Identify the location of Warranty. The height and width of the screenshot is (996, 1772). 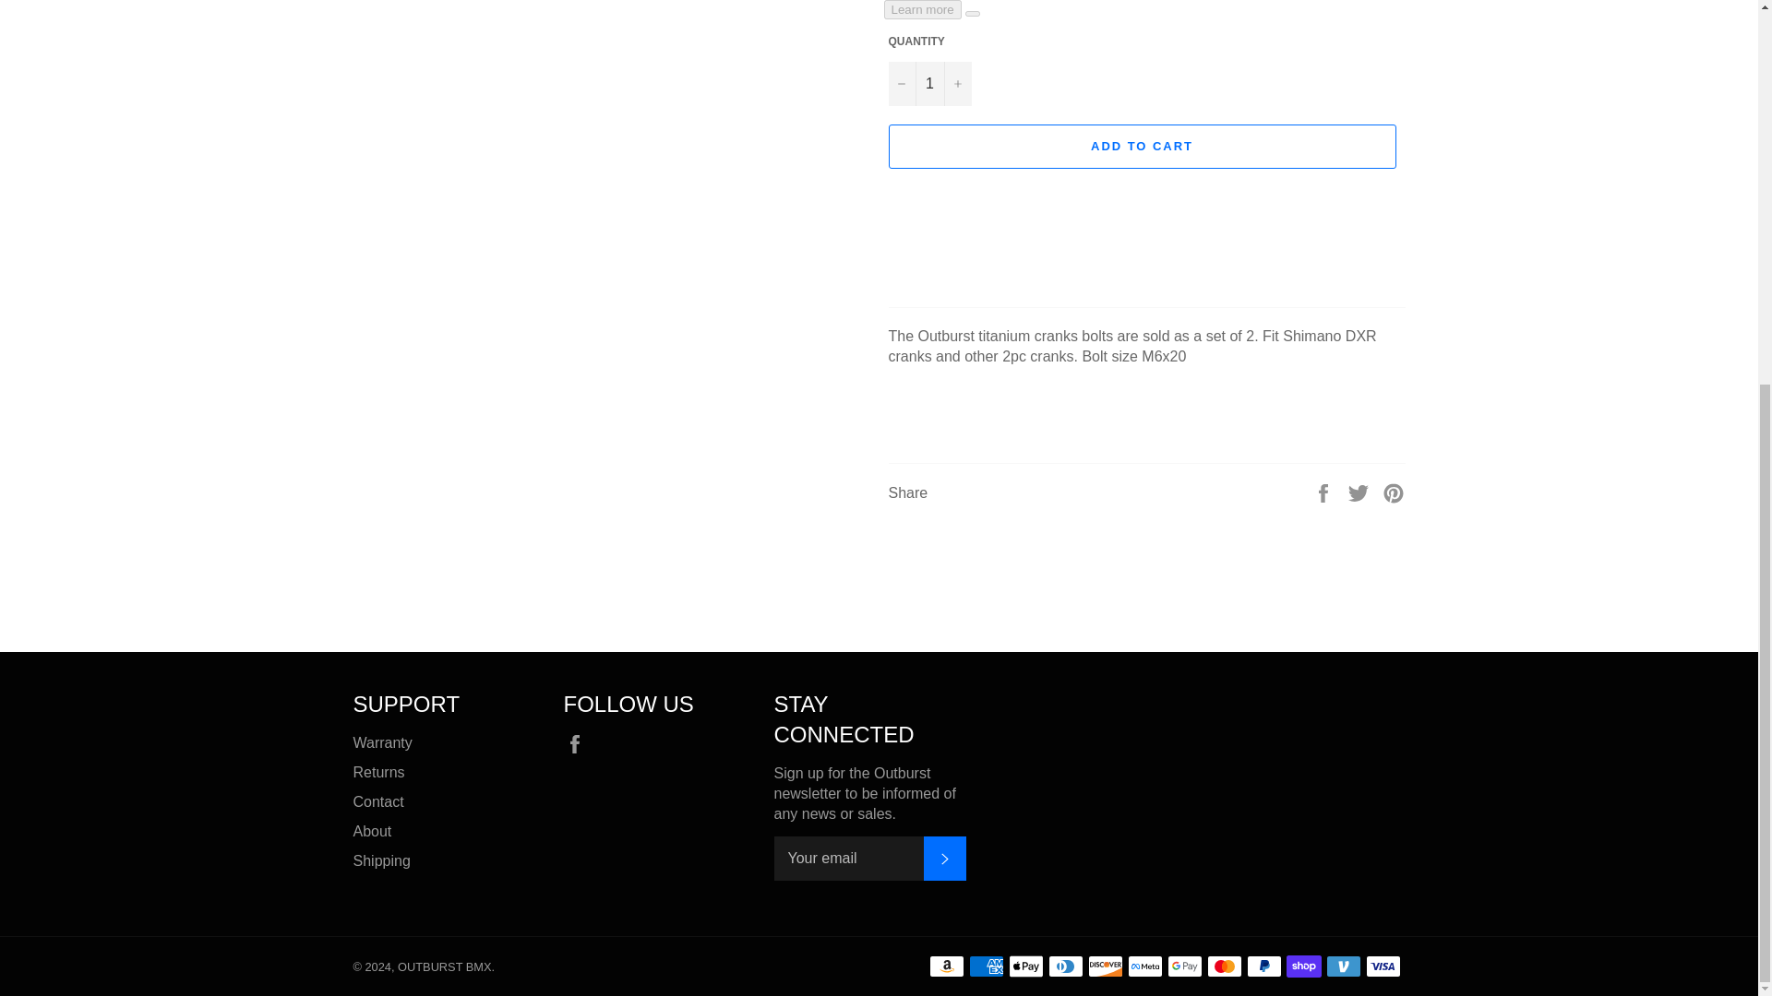
(382, 743).